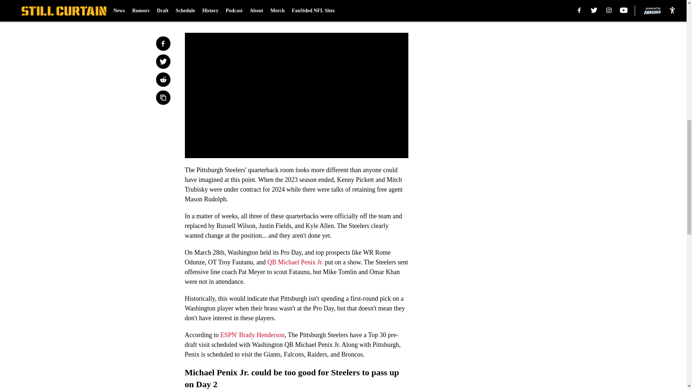  What do you see at coordinates (295, 262) in the screenshot?
I see `QB Michael Penix Jr.` at bounding box center [295, 262].